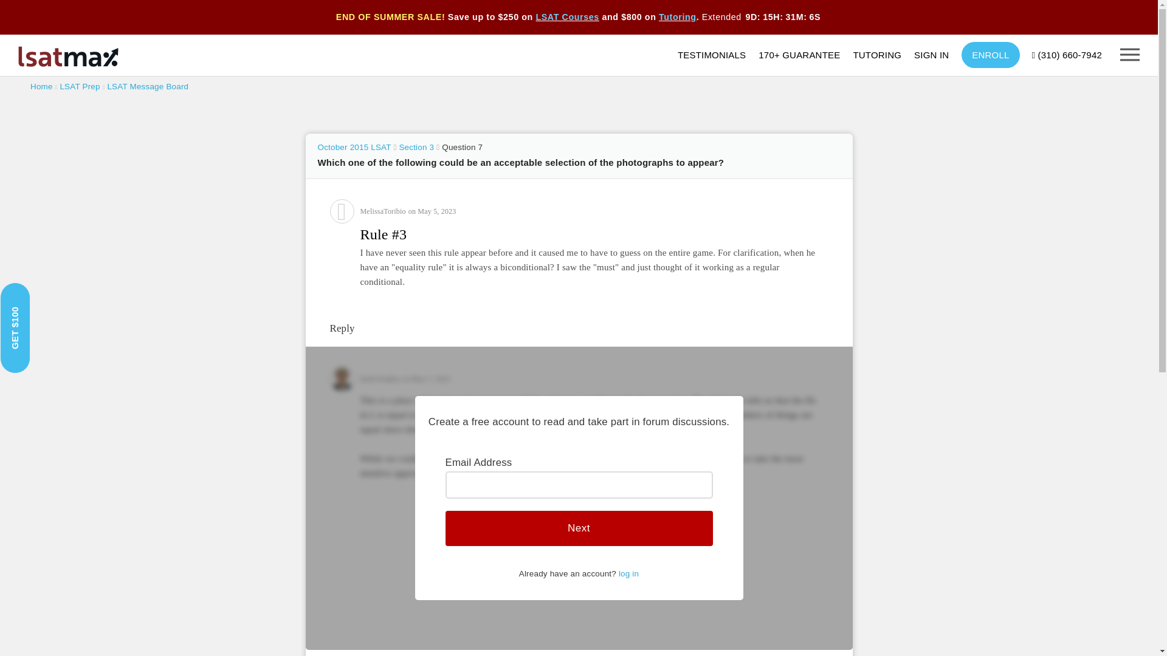 This screenshot has width=1167, height=656. Describe the element at coordinates (566, 17) in the screenshot. I see `LSAT Courses` at that location.